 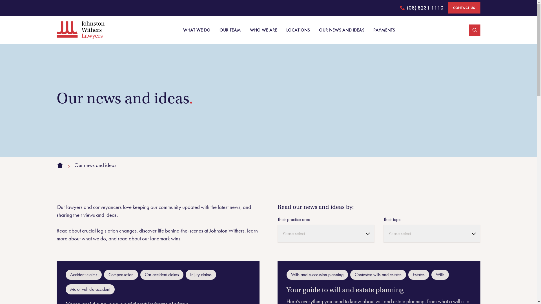 I want to click on Accident claims, so click(x=83, y=275).